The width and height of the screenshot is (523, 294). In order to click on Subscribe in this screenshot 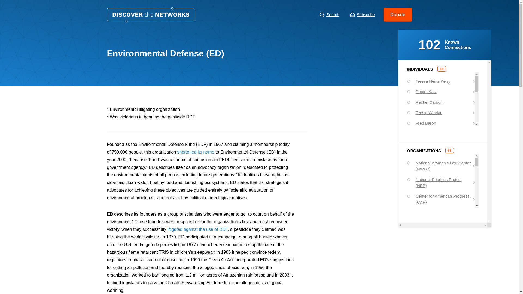, I will do `click(363, 15)`.